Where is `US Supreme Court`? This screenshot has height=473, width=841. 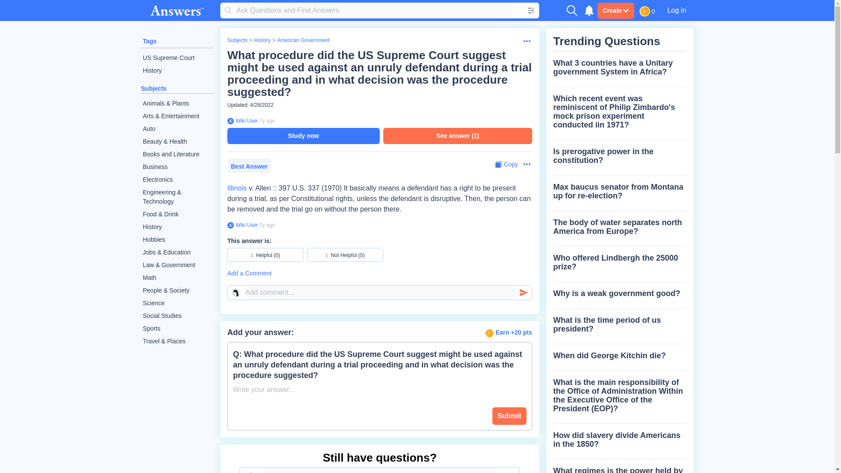
US Supreme Court is located at coordinates (177, 58).